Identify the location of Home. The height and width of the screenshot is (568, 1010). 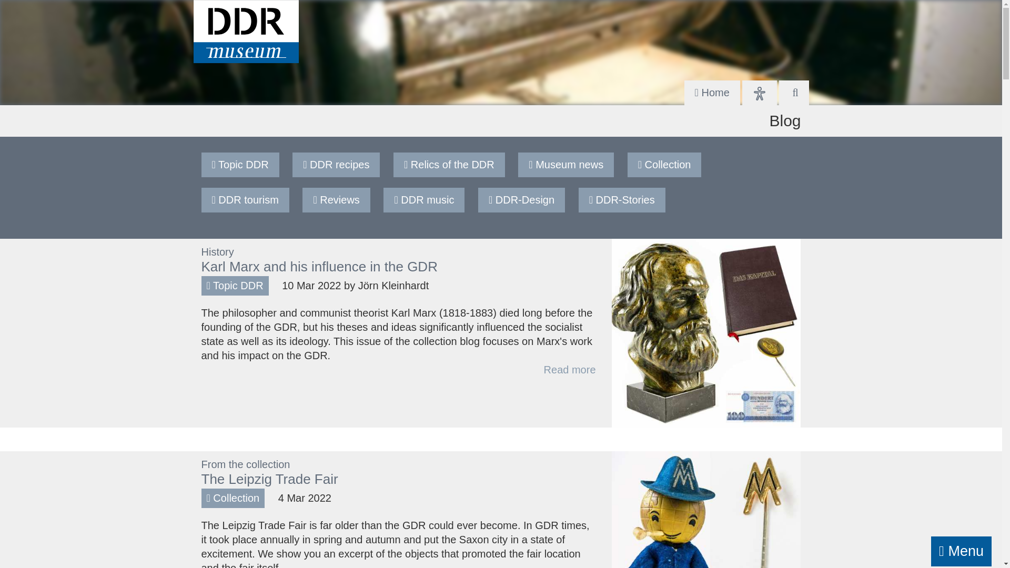
(712, 93).